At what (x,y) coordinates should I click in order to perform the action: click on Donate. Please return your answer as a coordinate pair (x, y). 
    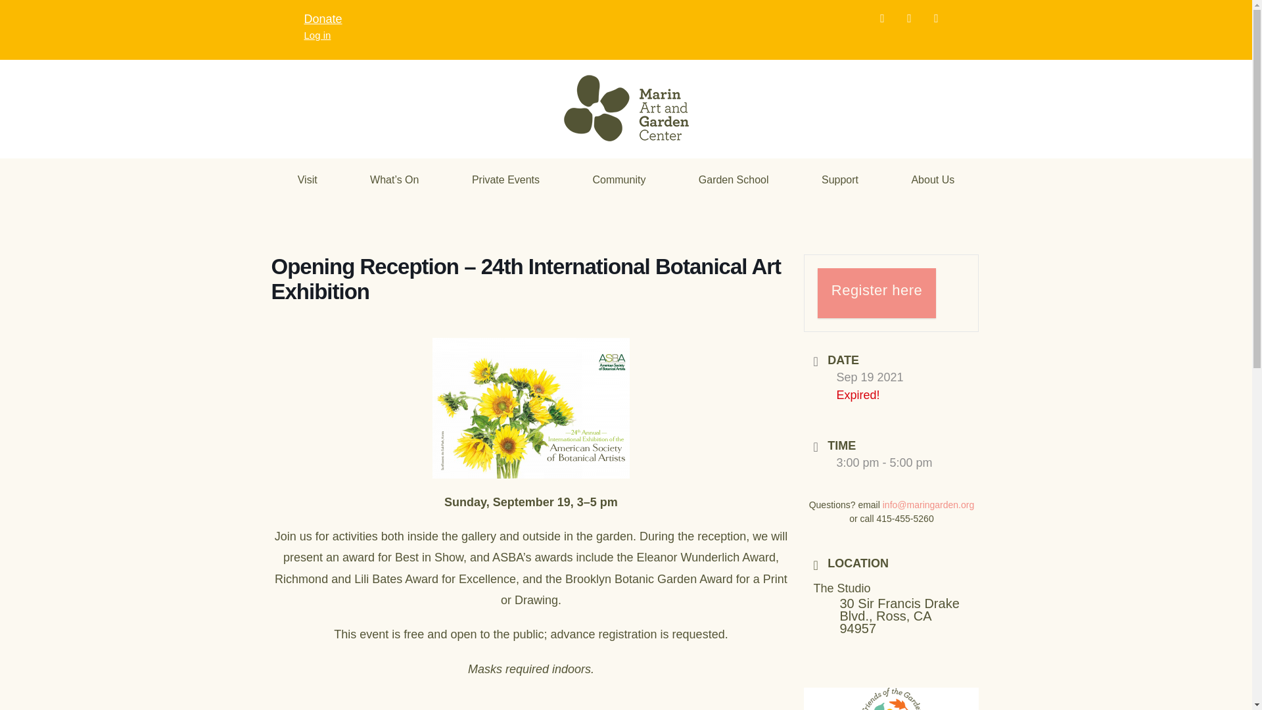
    Looking at the image, I should click on (323, 18).